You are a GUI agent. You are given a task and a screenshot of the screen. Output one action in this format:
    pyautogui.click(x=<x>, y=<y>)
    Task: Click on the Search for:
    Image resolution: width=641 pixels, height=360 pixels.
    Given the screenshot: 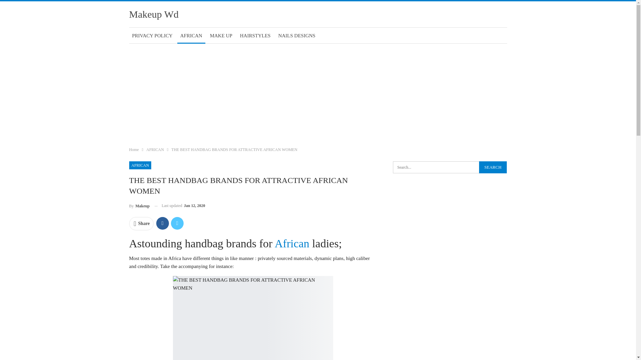 What is the action you would take?
    pyautogui.click(x=450, y=167)
    